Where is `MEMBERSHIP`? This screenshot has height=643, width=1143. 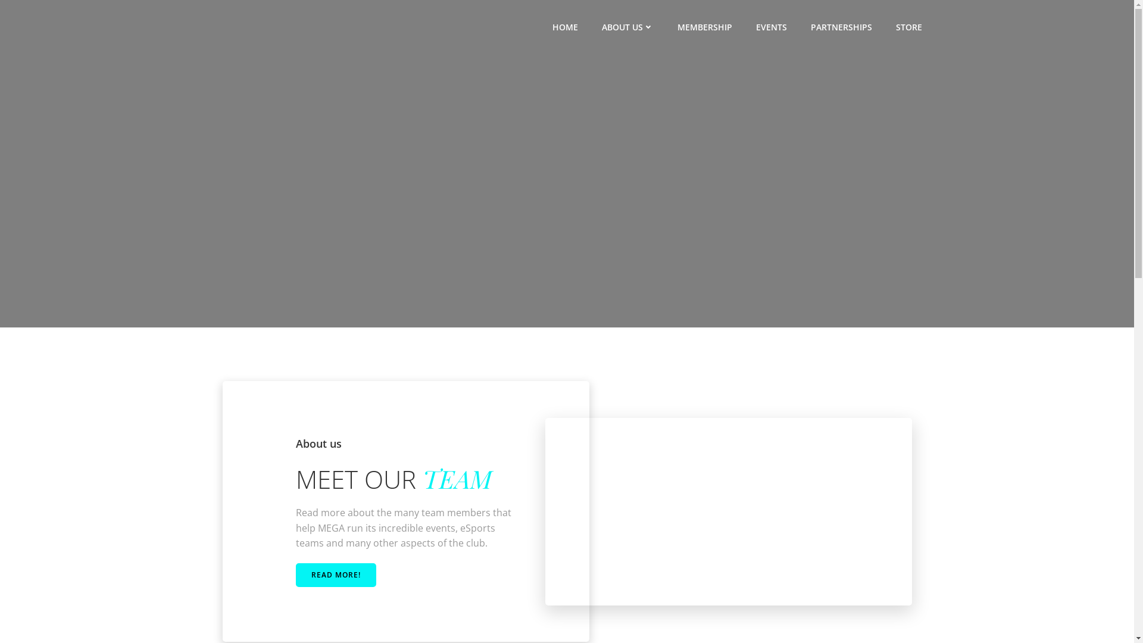 MEMBERSHIP is located at coordinates (705, 26).